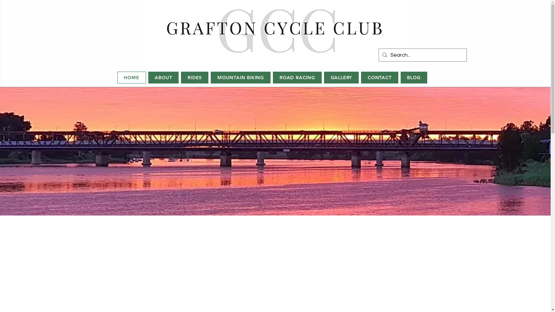 This screenshot has height=312, width=555. What do you see at coordinates (414, 77) in the screenshot?
I see `BLOG` at bounding box center [414, 77].